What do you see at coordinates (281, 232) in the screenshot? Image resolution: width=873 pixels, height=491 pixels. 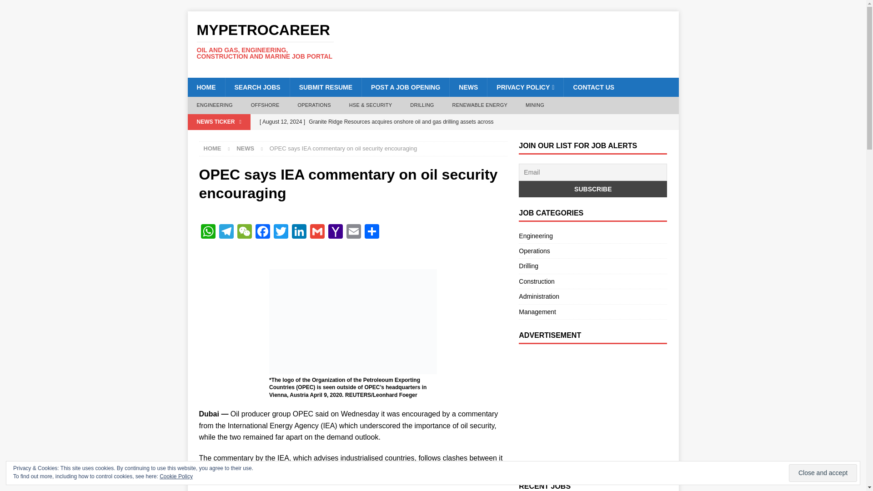 I see `Twitter` at bounding box center [281, 232].